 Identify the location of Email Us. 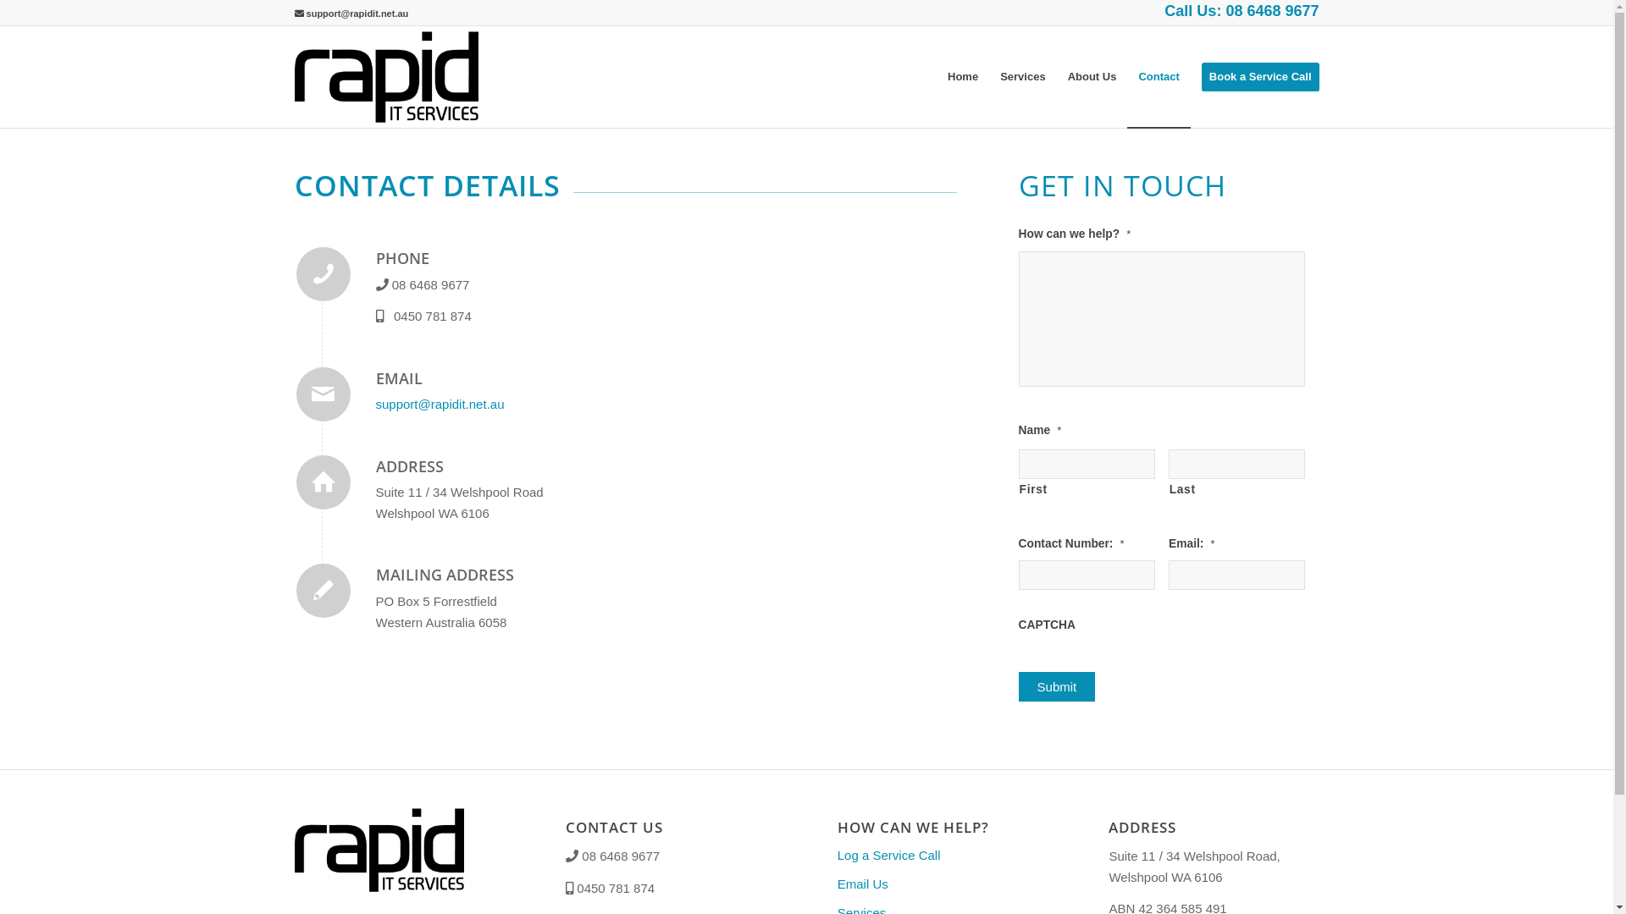
(943, 885).